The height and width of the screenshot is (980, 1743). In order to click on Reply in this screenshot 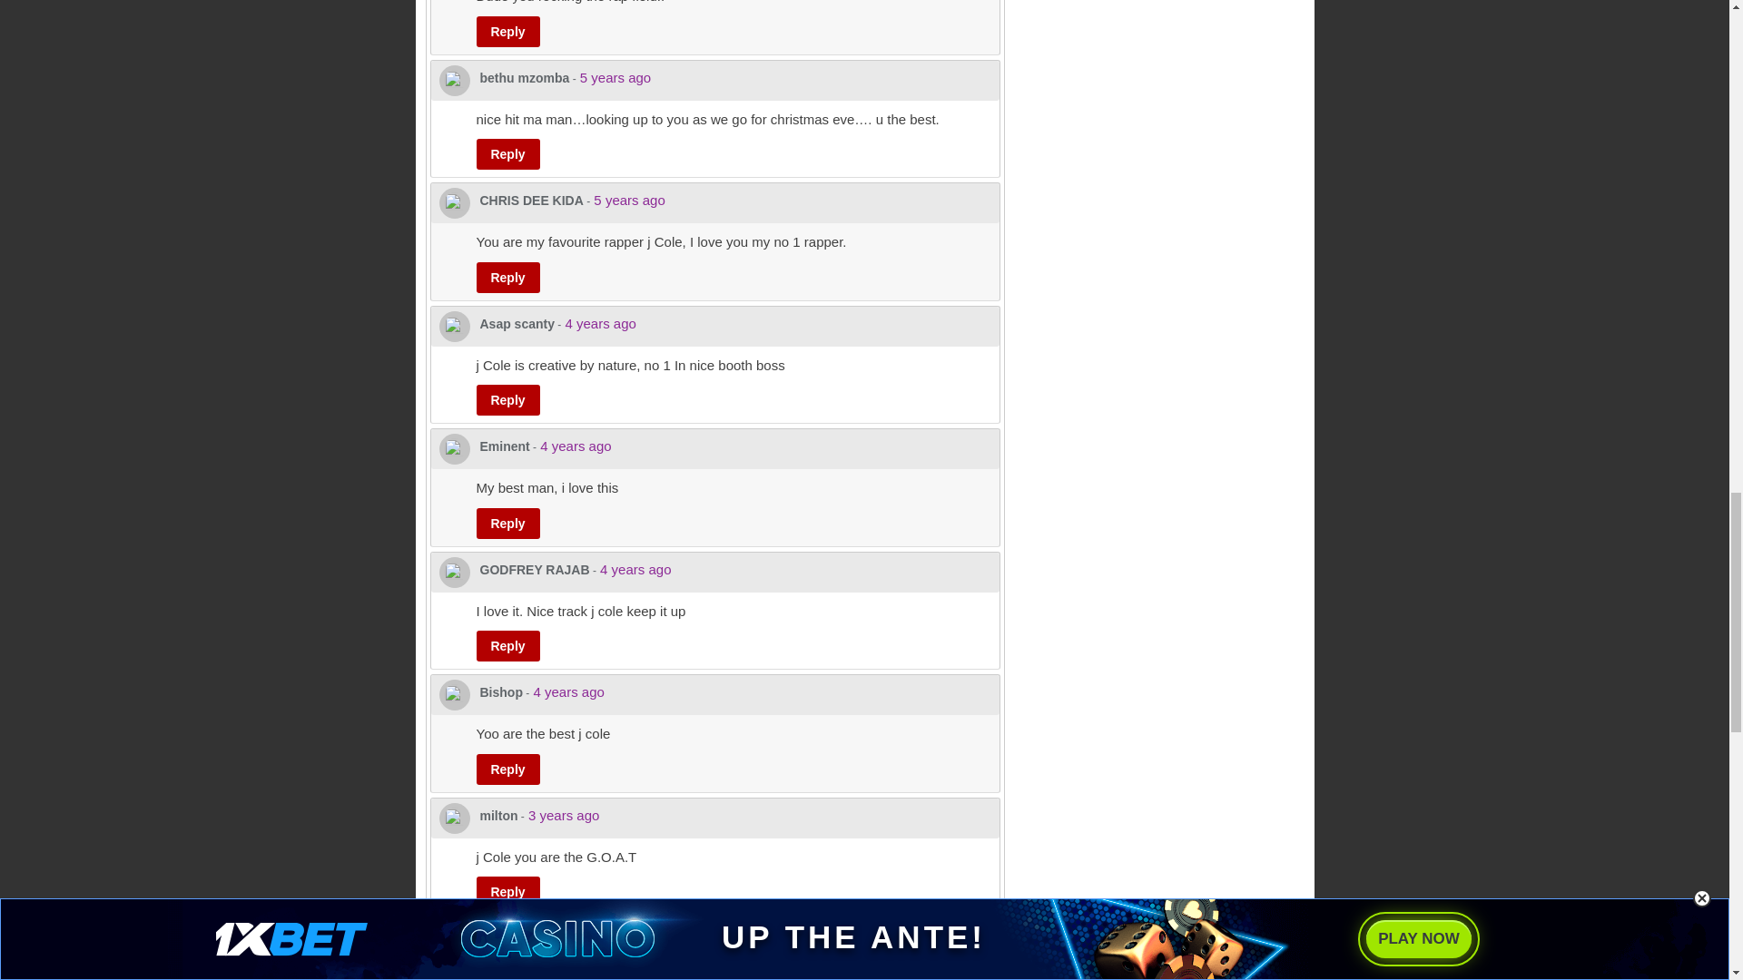, I will do `click(507, 154)`.